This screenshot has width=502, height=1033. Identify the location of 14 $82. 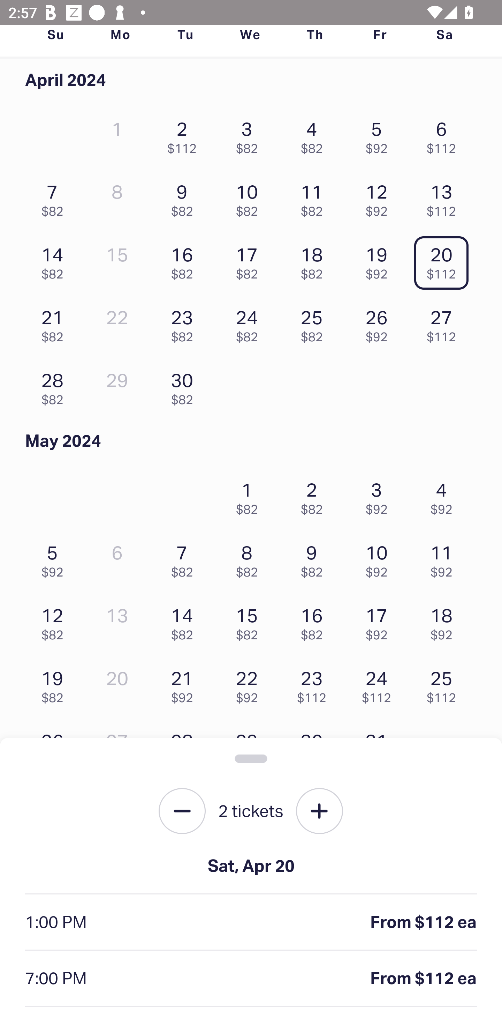
(185, 621).